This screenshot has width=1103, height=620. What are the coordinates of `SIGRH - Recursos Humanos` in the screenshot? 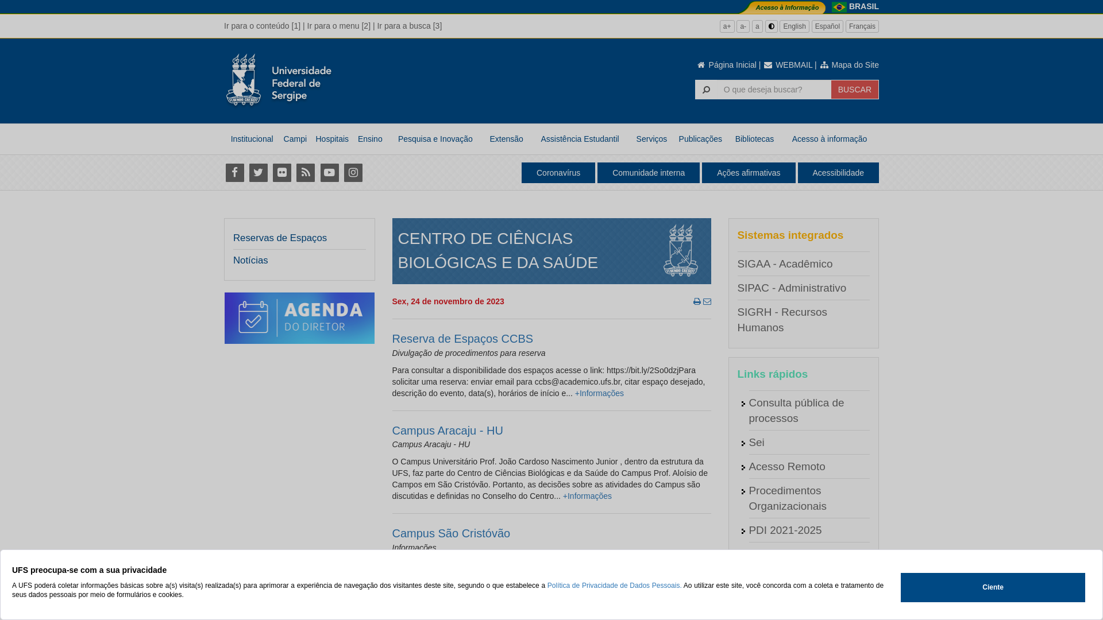 It's located at (782, 320).